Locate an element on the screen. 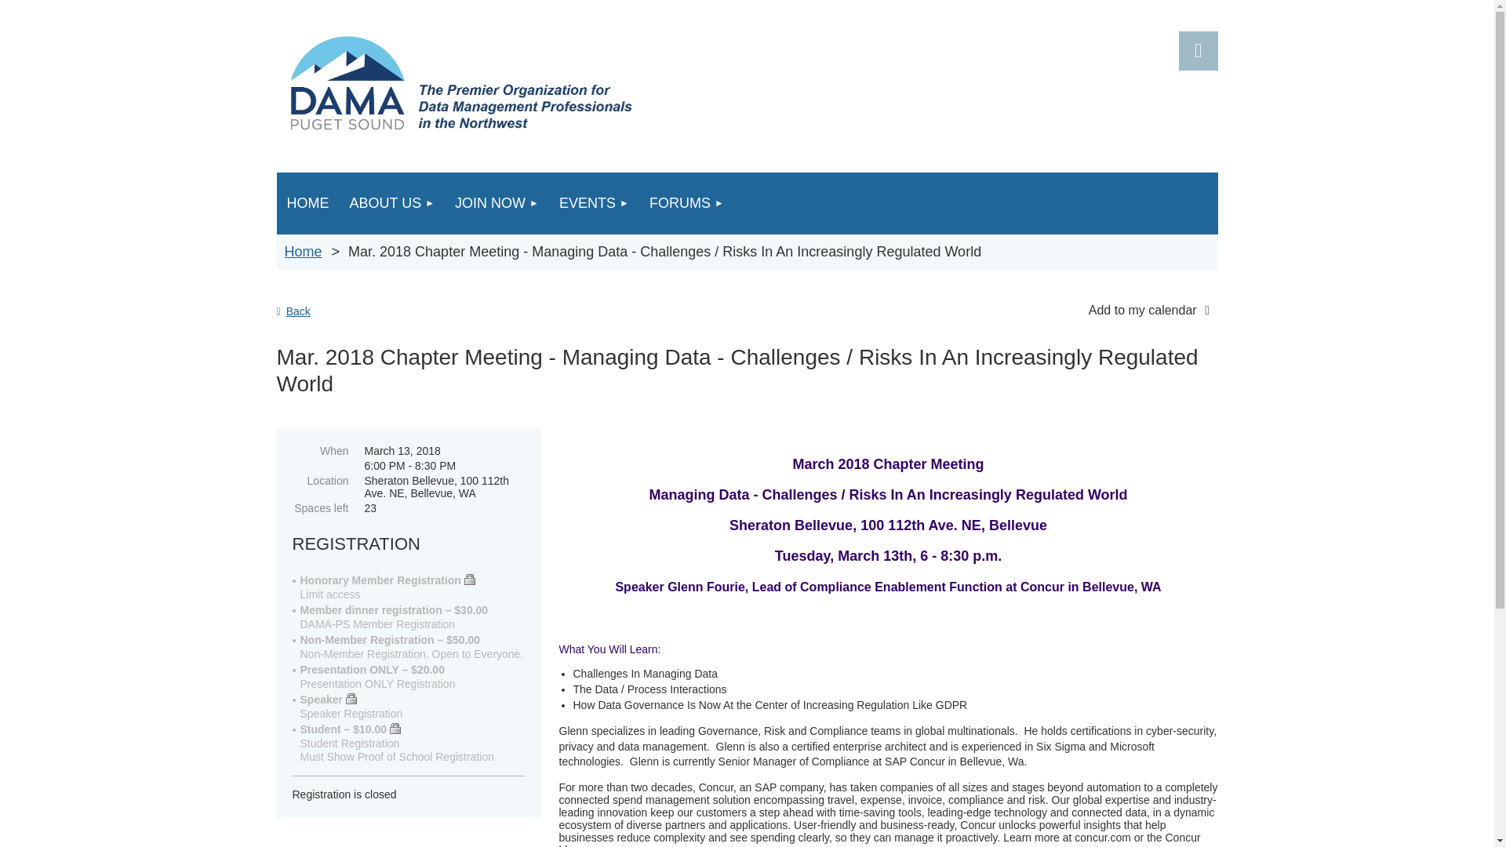 Image resolution: width=1506 pixels, height=847 pixels. HOME is located at coordinates (307, 204).